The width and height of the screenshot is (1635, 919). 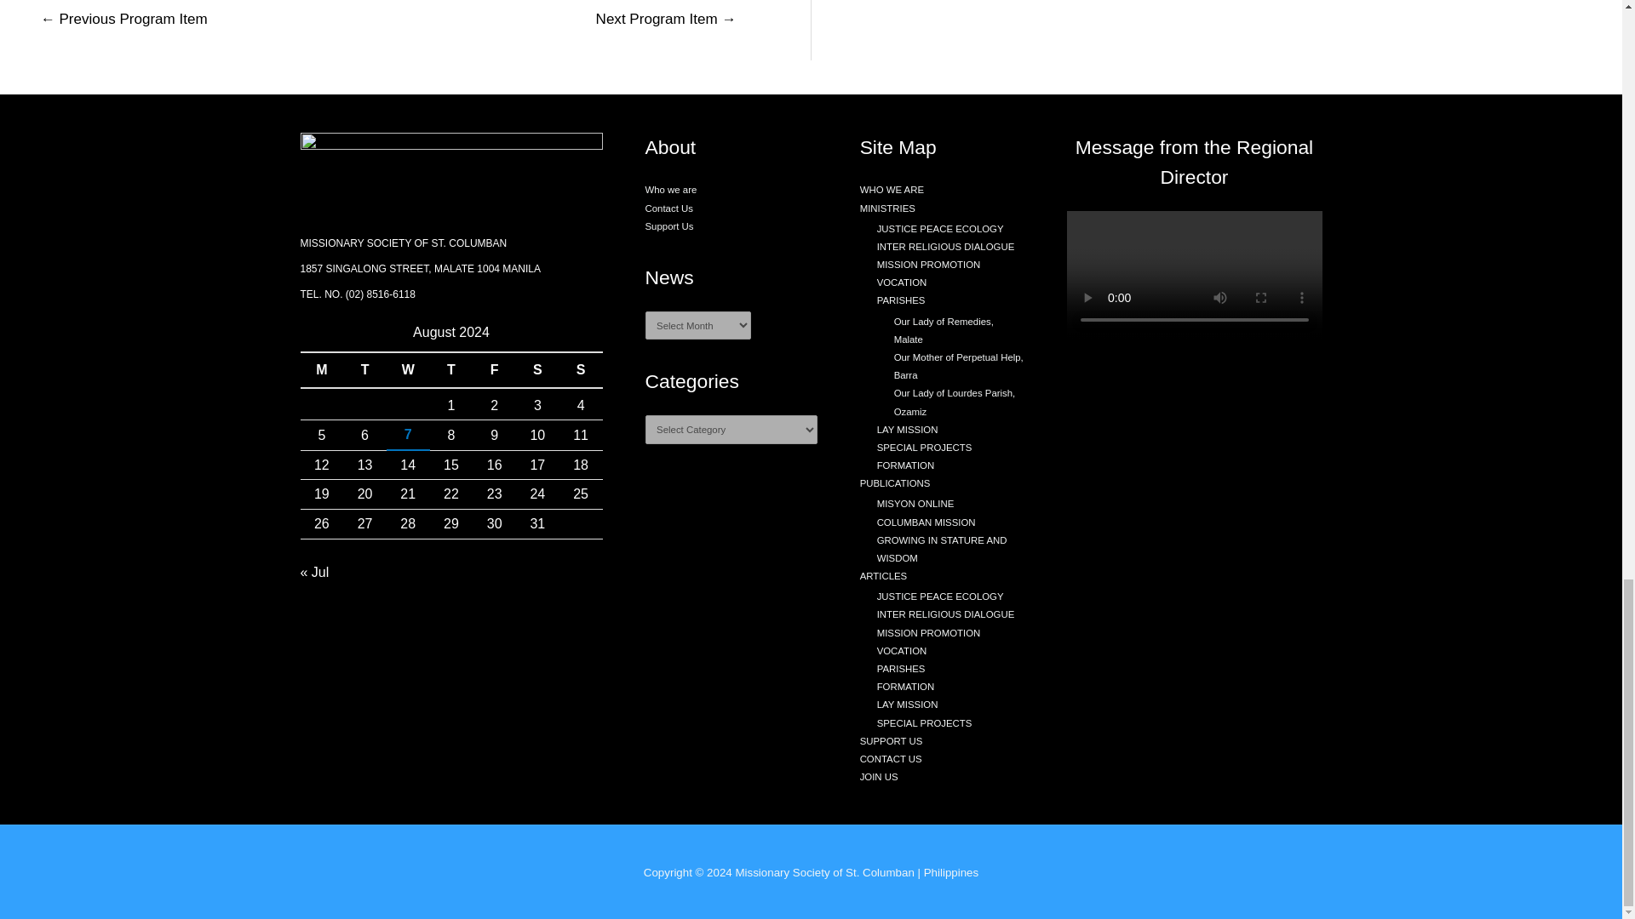 What do you see at coordinates (537, 369) in the screenshot?
I see `Saturday` at bounding box center [537, 369].